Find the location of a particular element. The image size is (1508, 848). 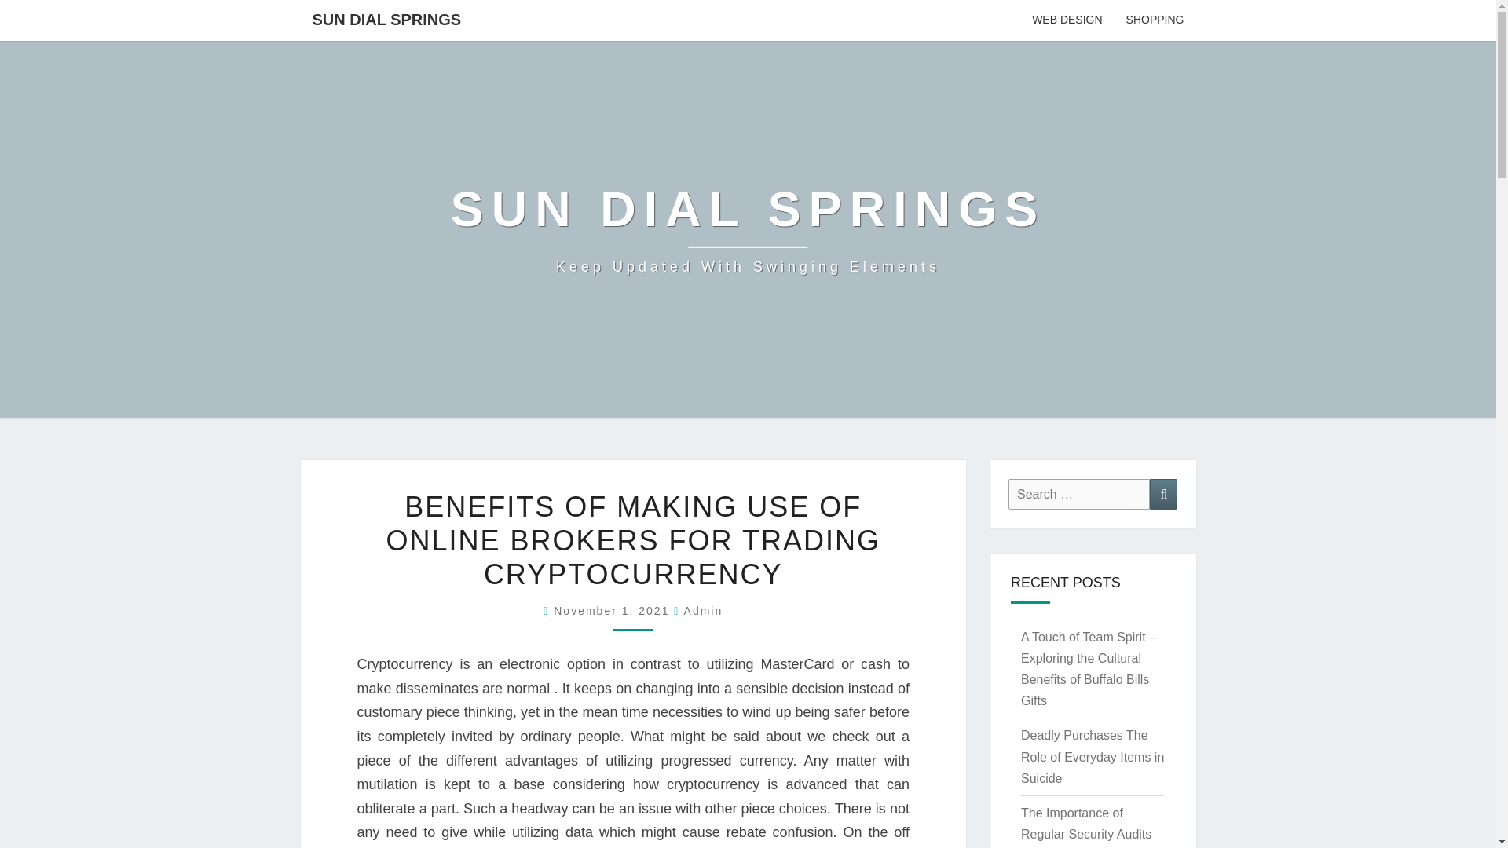

View all posts by admin is located at coordinates (704, 611).